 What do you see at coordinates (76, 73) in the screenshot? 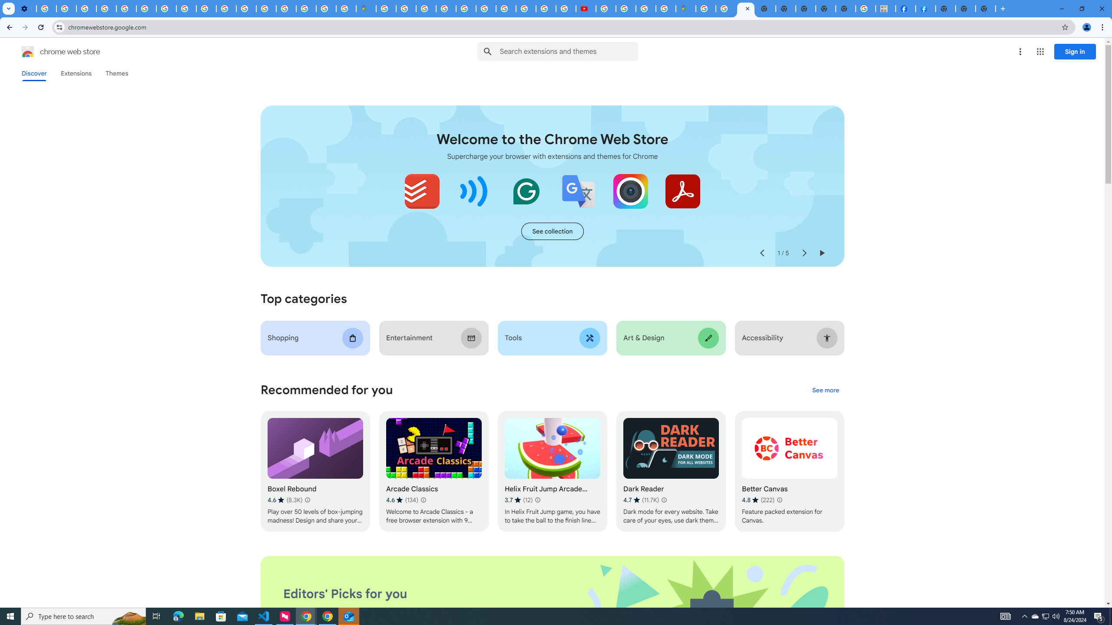
I see `Extensions` at bounding box center [76, 73].